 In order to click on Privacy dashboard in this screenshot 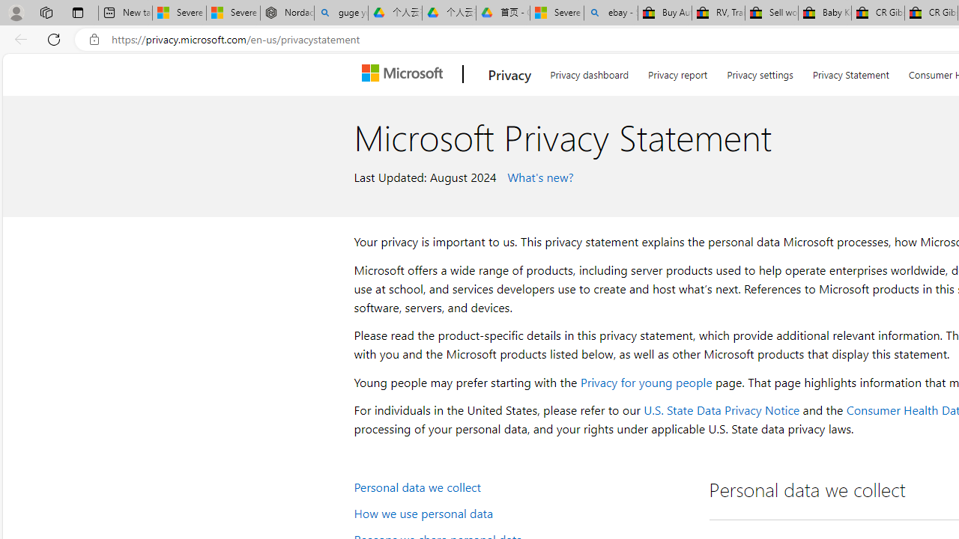, I will do `click(589, 72)`.